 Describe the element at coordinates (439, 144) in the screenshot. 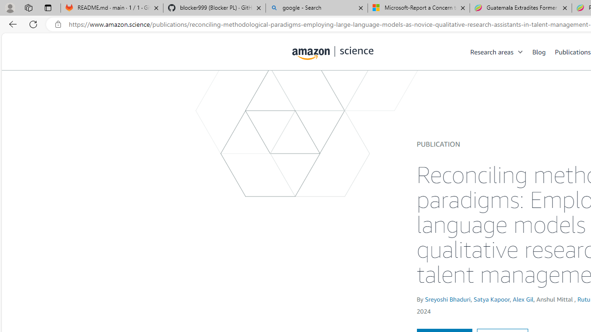

I see `PUBLICATION` at that location.